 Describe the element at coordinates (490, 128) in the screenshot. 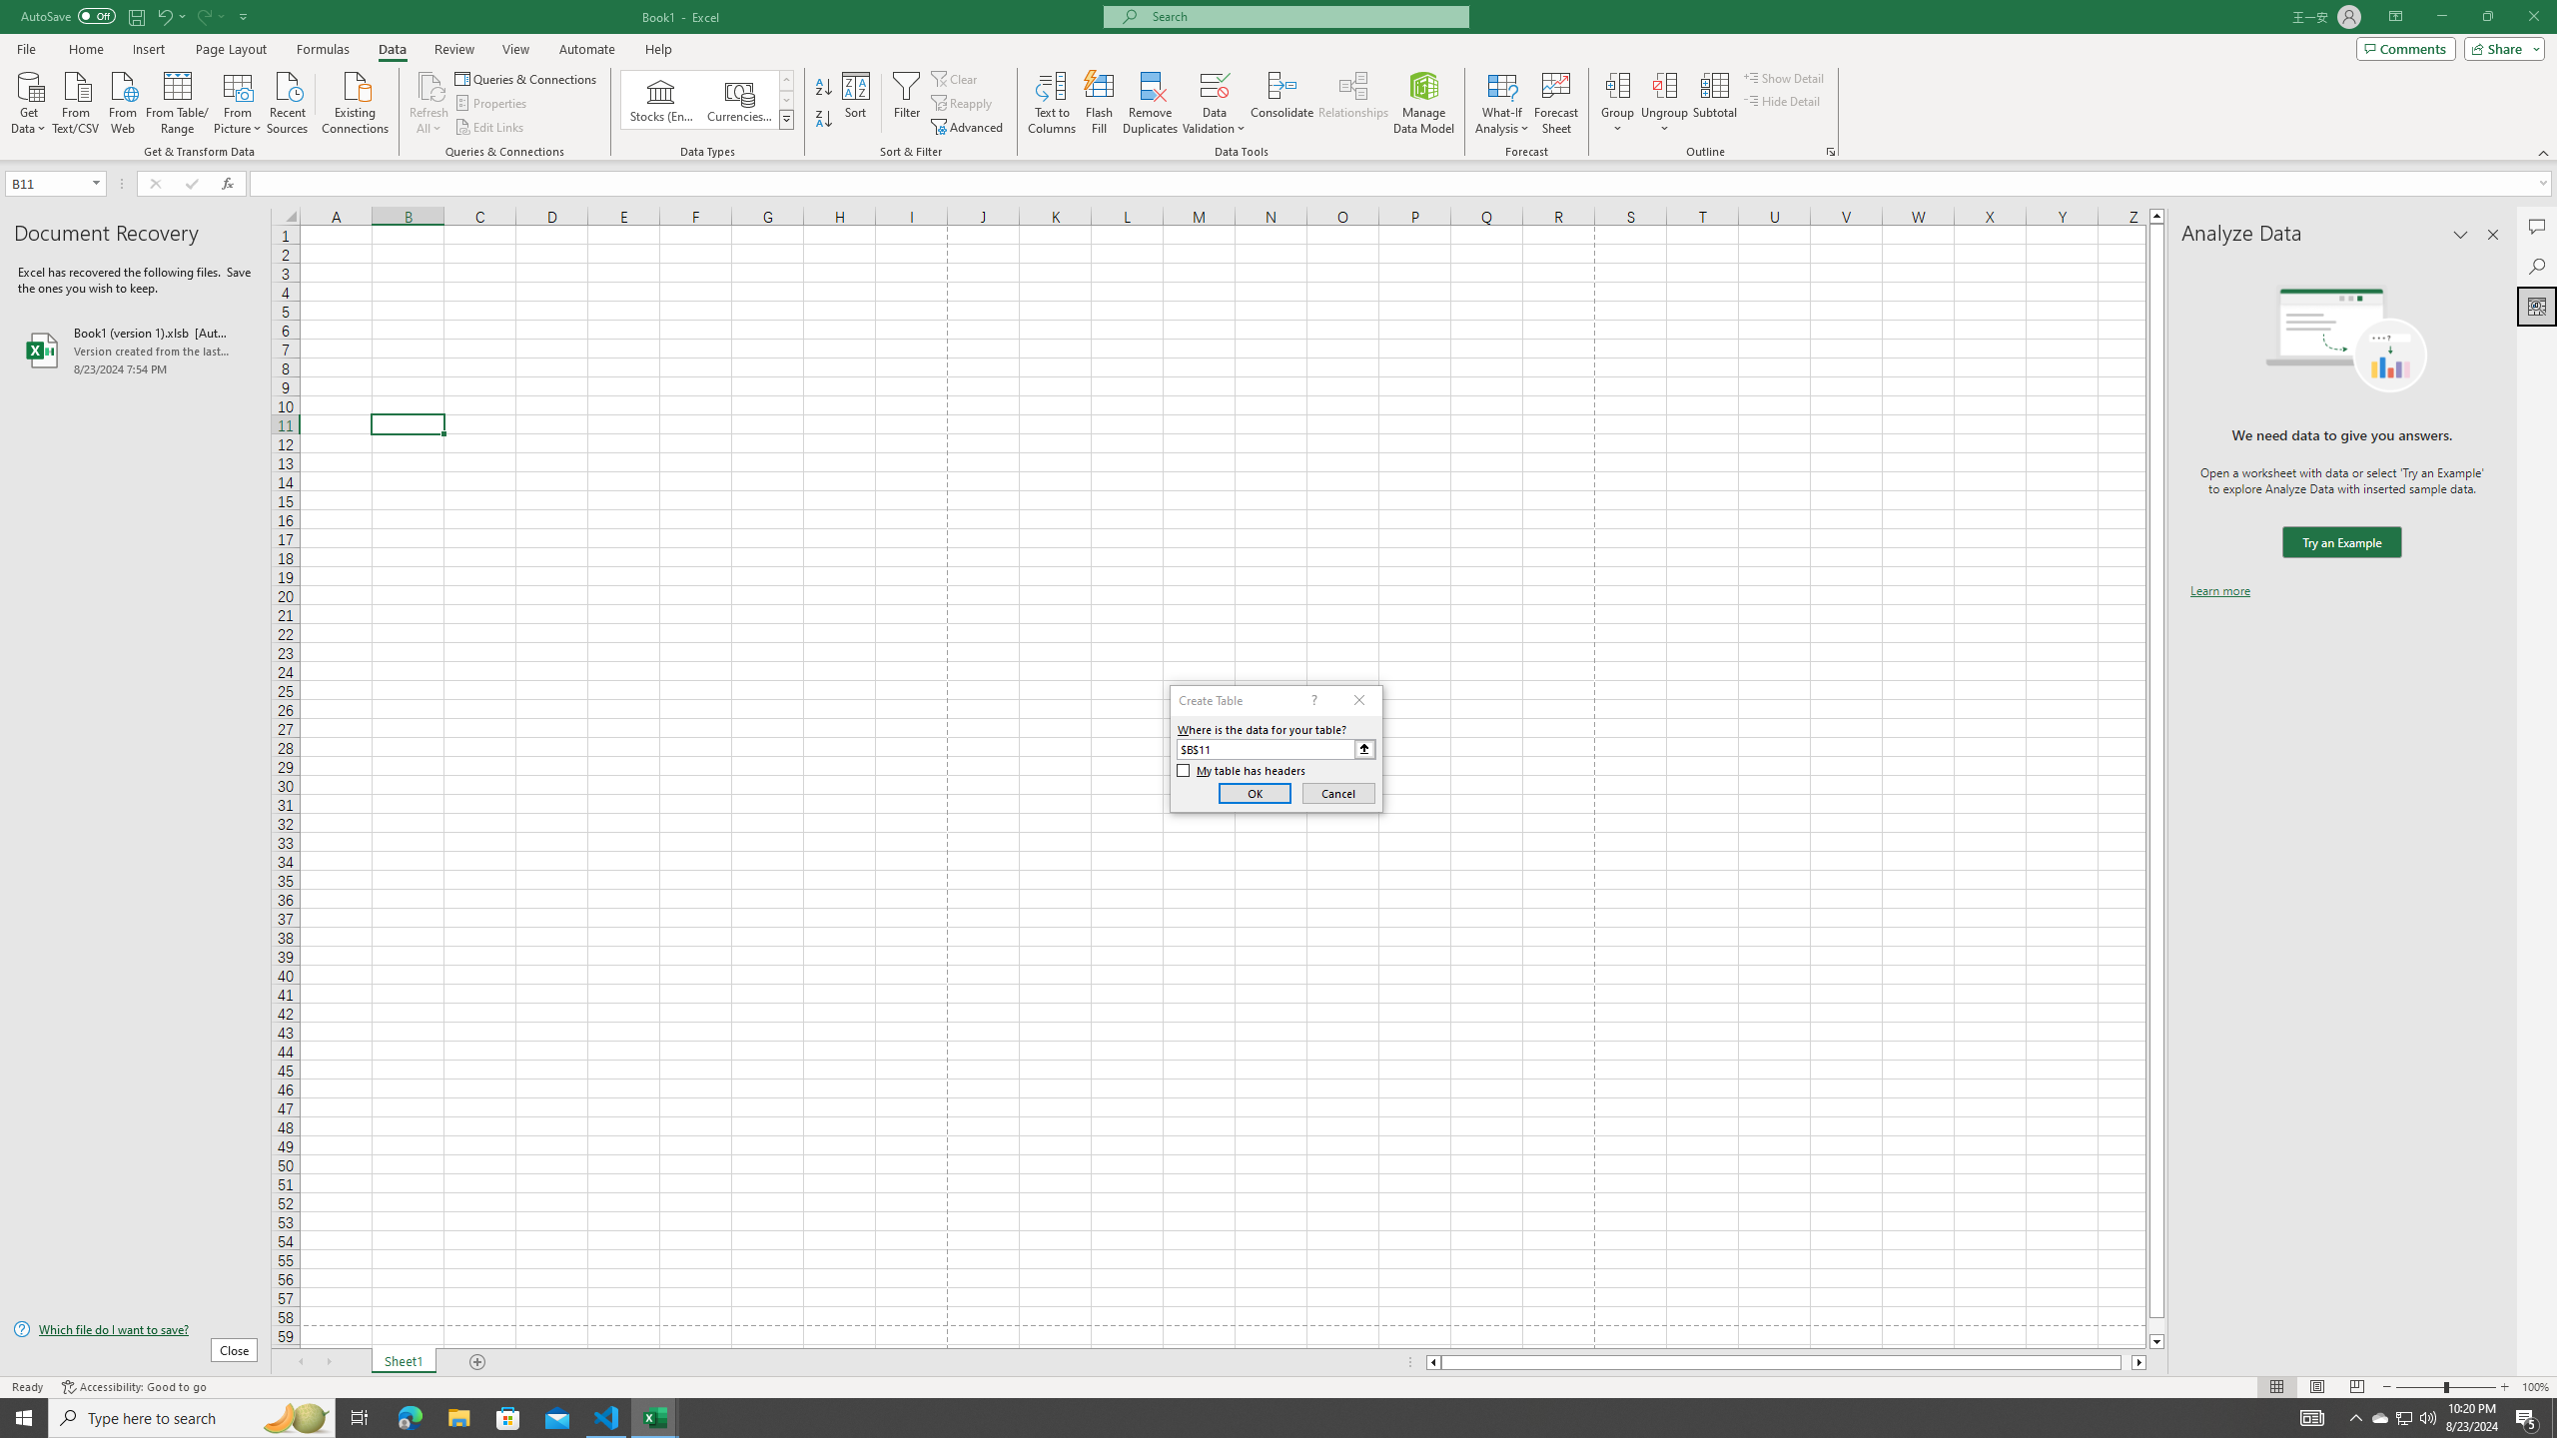

I see `Edit Links` at that location.